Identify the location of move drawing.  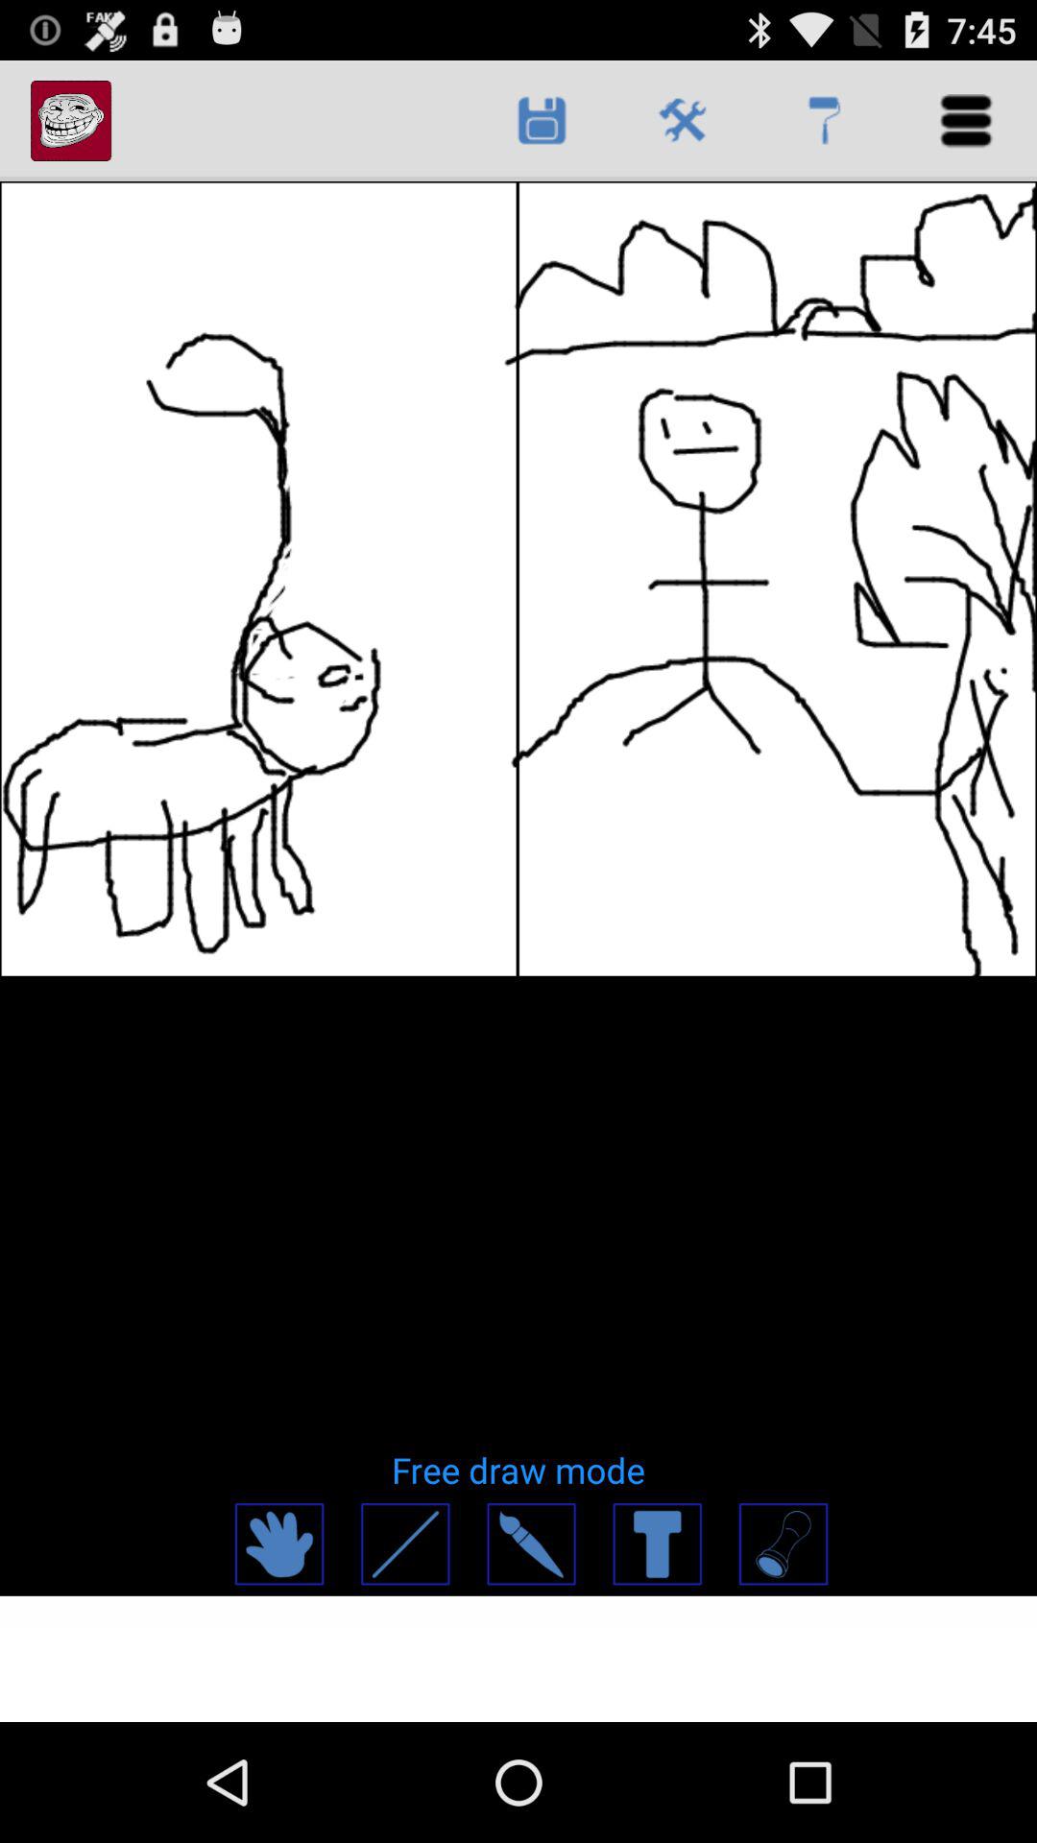
(278, 1544).